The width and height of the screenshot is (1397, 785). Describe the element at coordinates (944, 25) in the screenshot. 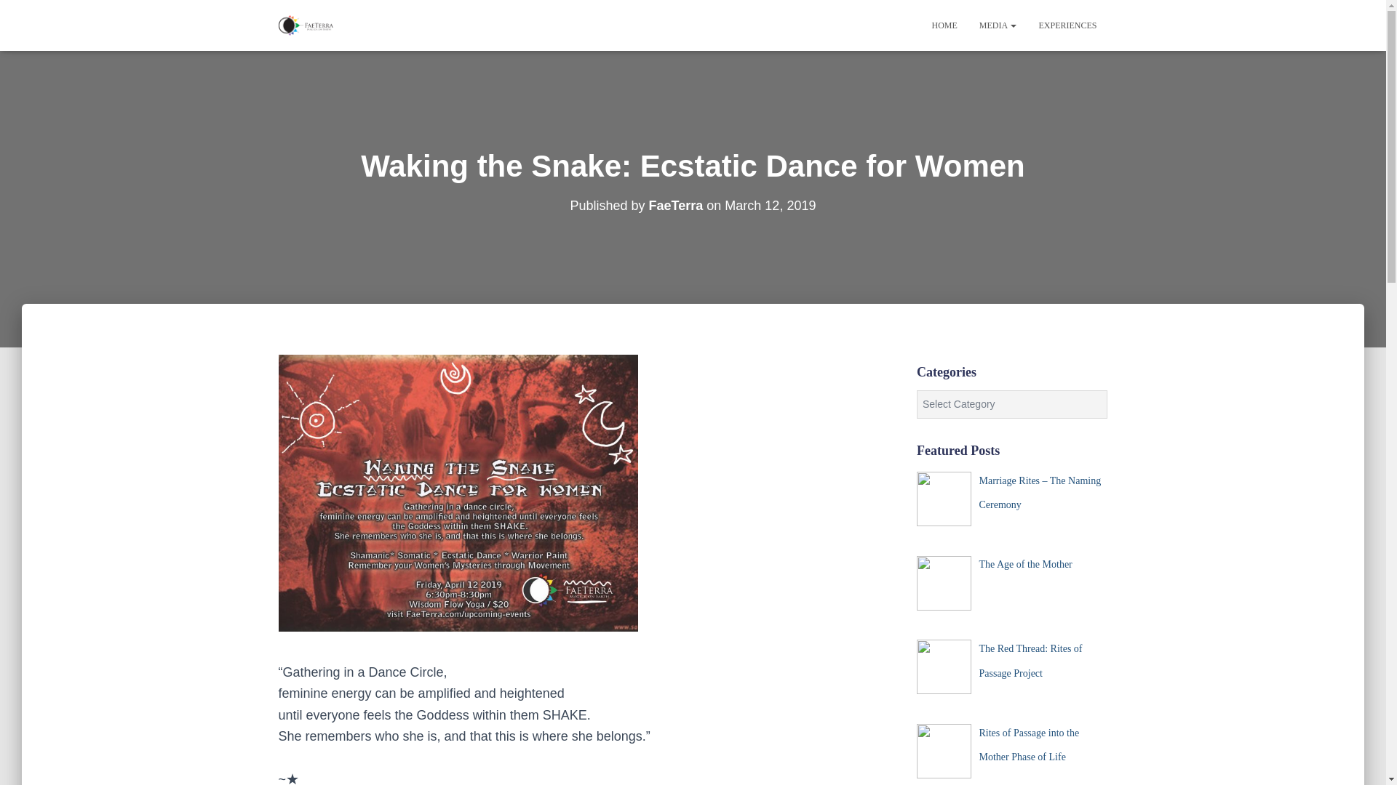

I see `Home` at that location.